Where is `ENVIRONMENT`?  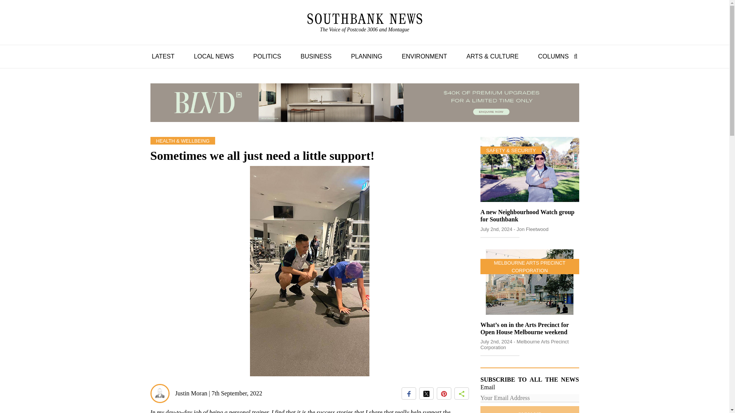 ENVIRONMENT is located at coordinates (553, 56).